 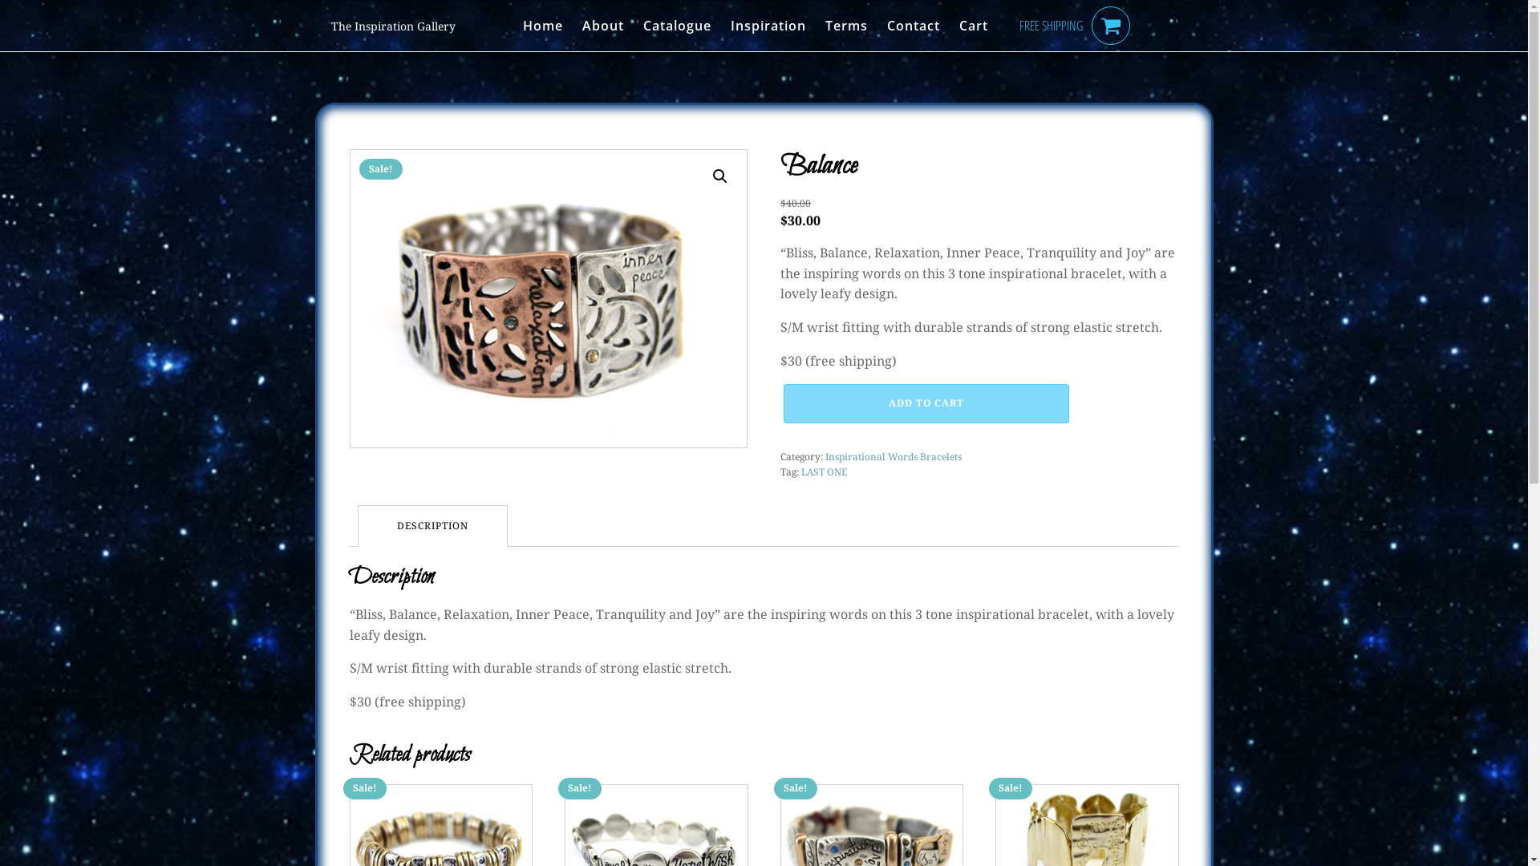 I want to click on Cart, so click(x=974, y=26).